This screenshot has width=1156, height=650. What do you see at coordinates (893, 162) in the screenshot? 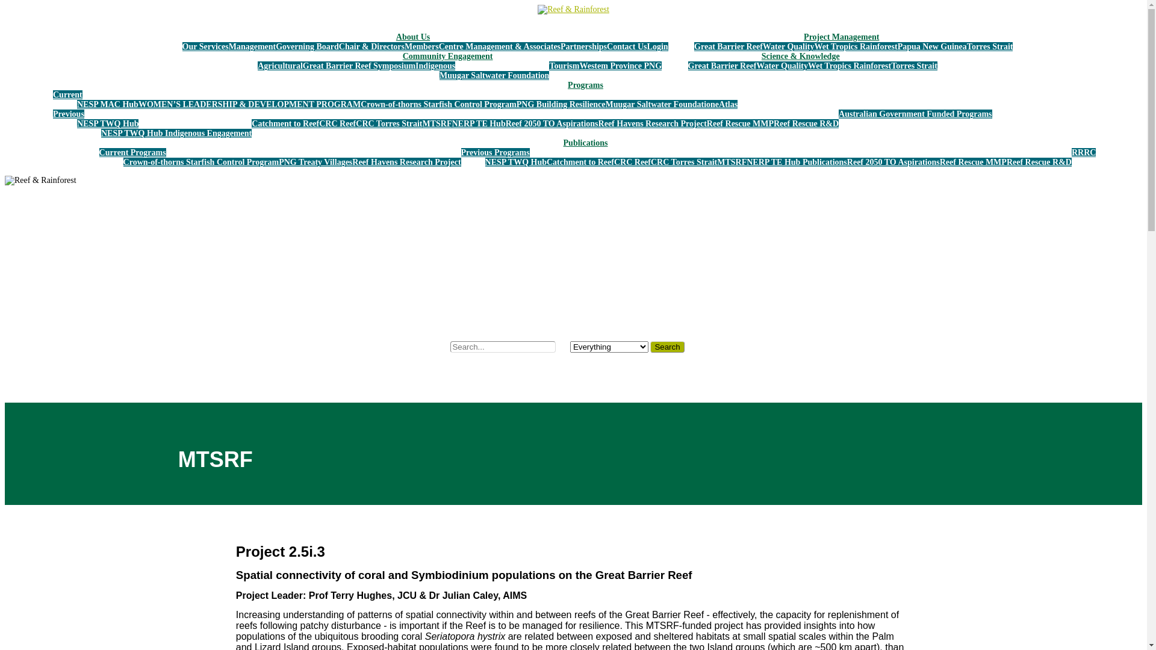
I see `Reef 2050 TO Aspirations` at bounding box center [893, 162].